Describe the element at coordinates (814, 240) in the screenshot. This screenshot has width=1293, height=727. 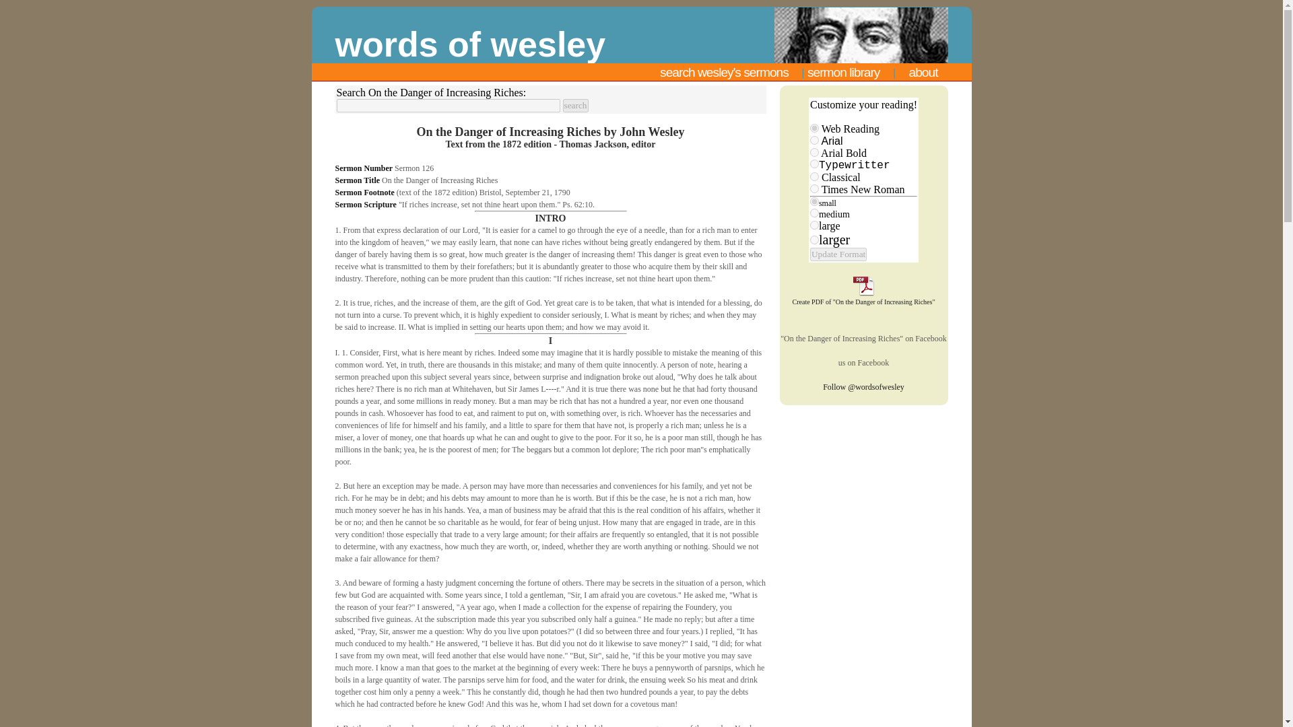
I see `20` at that location.